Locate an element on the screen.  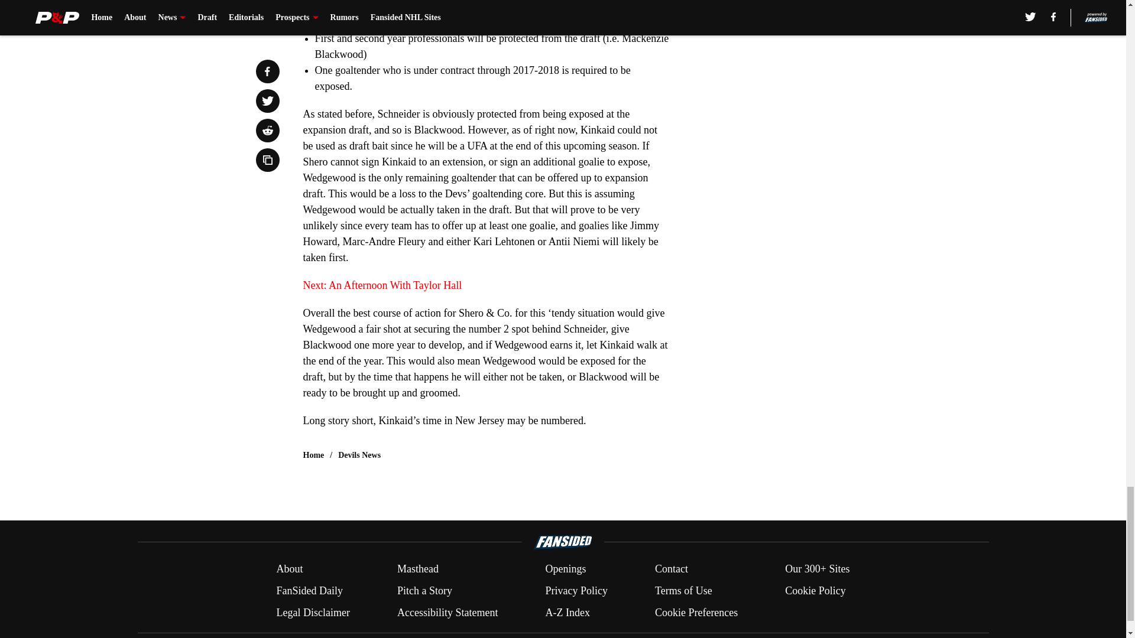
About is located at coordinates (289, 569).